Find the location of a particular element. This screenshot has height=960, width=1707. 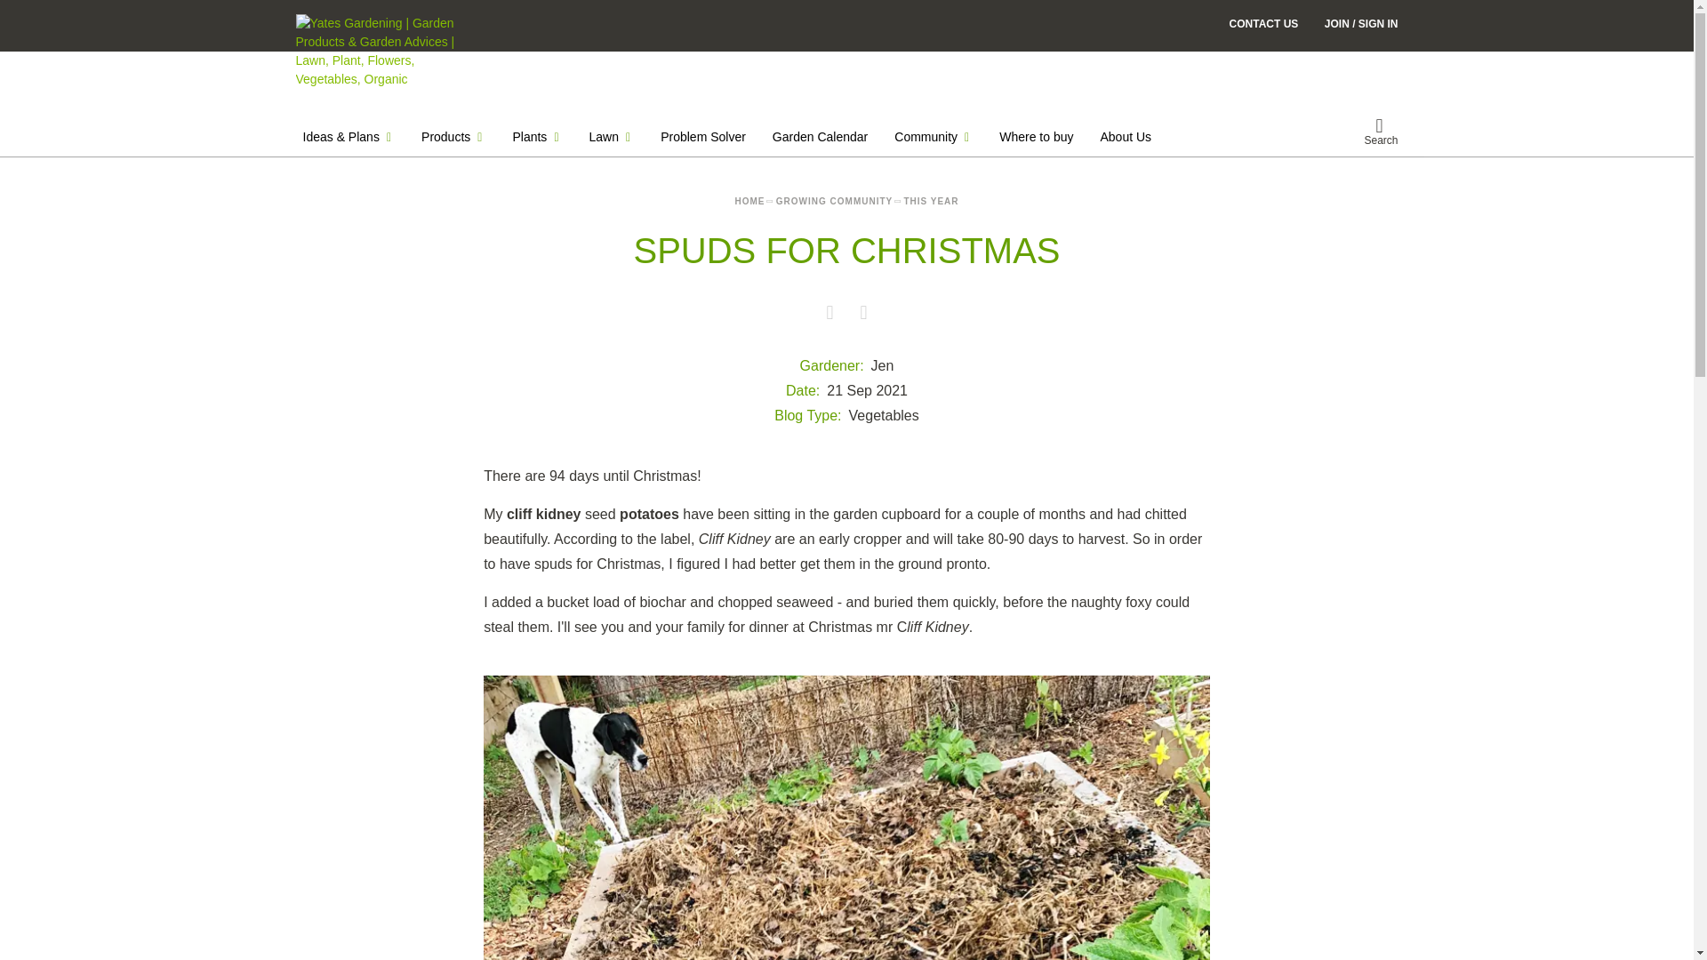

About Us is located at coordinates (1126, 137).